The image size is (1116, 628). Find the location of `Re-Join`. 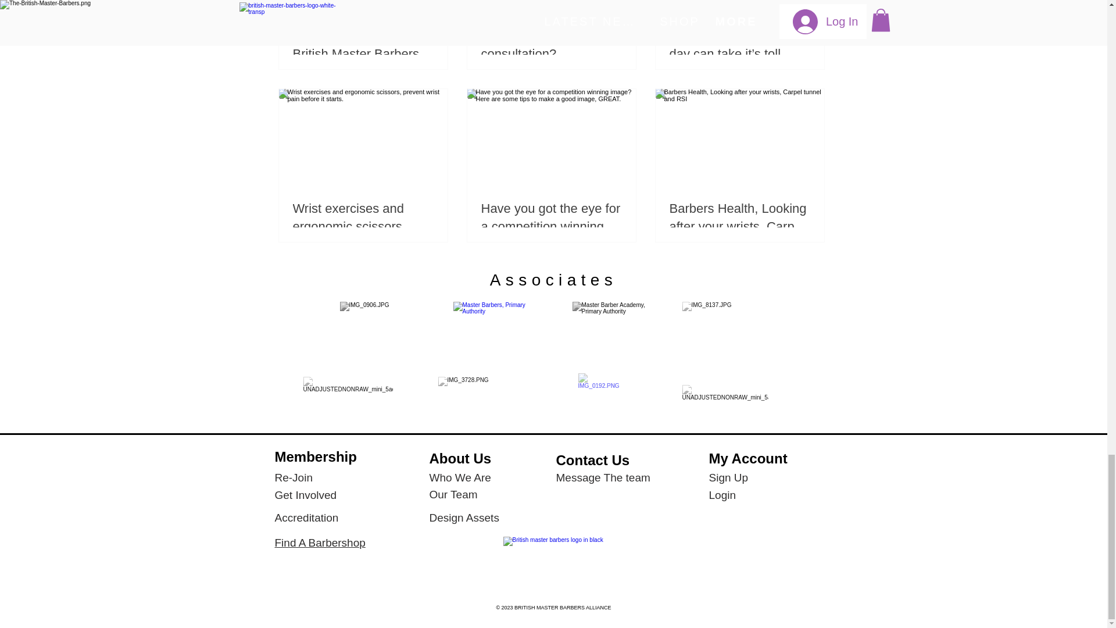

Re-Join is located at coordinates (293, 477).